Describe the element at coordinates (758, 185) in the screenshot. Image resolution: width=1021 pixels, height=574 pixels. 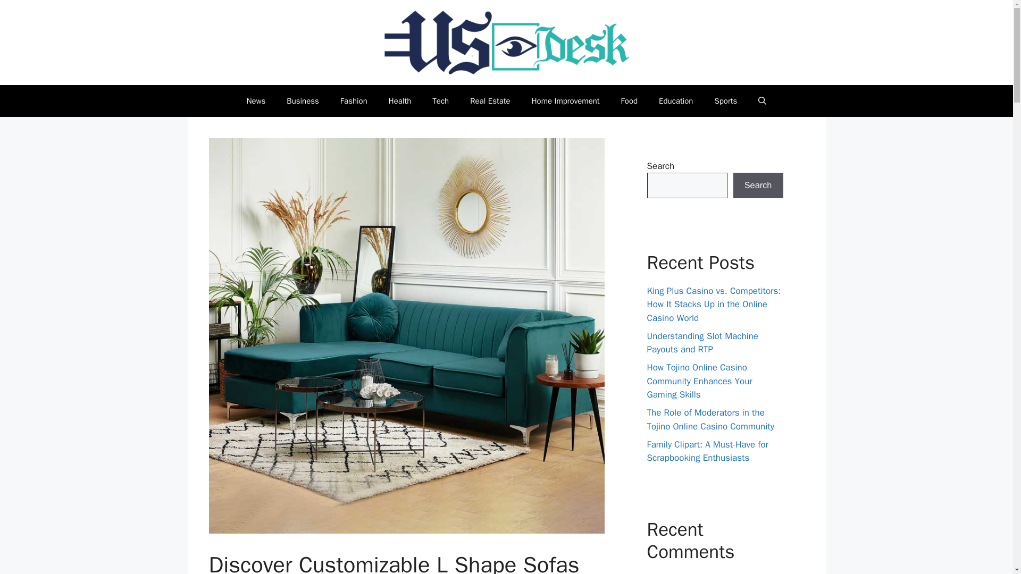
I see `Search` at that location.